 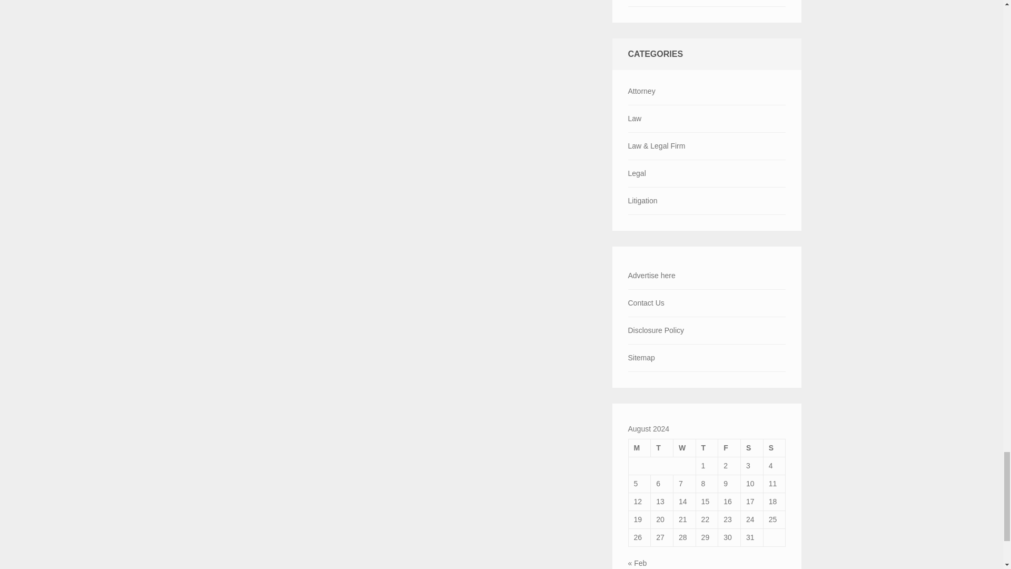 I want to click on Thursday, so click(x=707, y=448).